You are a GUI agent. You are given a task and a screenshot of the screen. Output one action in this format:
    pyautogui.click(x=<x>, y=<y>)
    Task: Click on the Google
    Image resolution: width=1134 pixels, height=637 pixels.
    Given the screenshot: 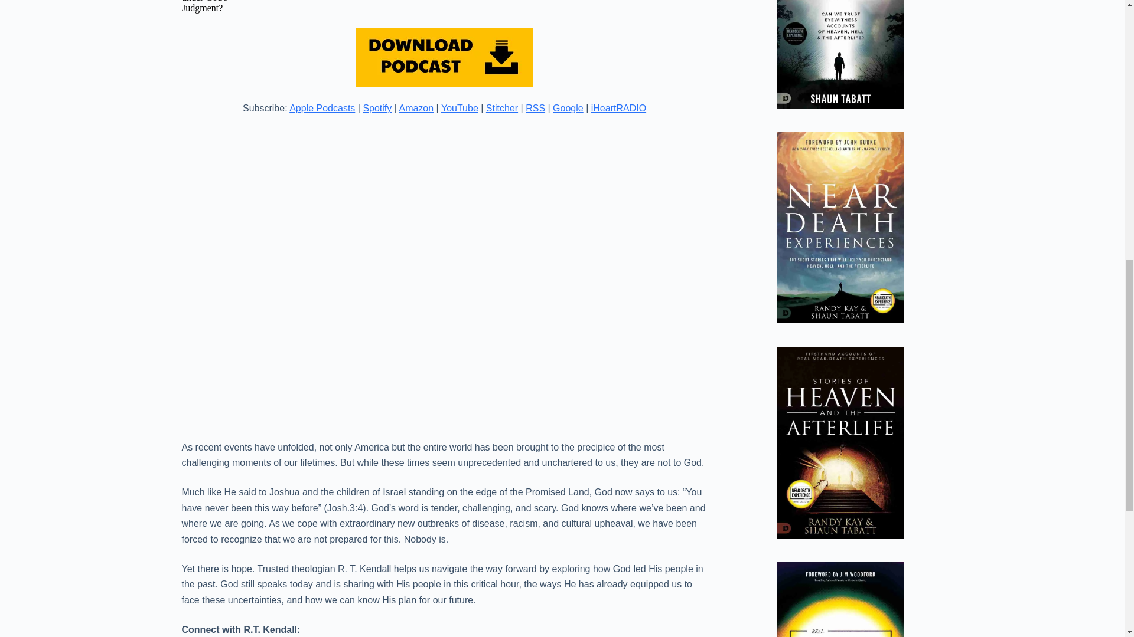 What is the action you would take?
    pyautogui.click(x=568, y=108)
    